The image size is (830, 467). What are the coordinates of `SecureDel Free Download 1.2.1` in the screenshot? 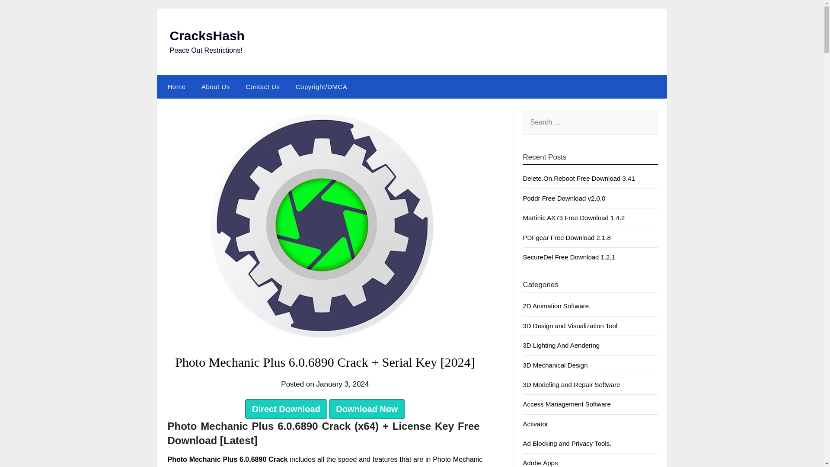 It's located at (569, 257).